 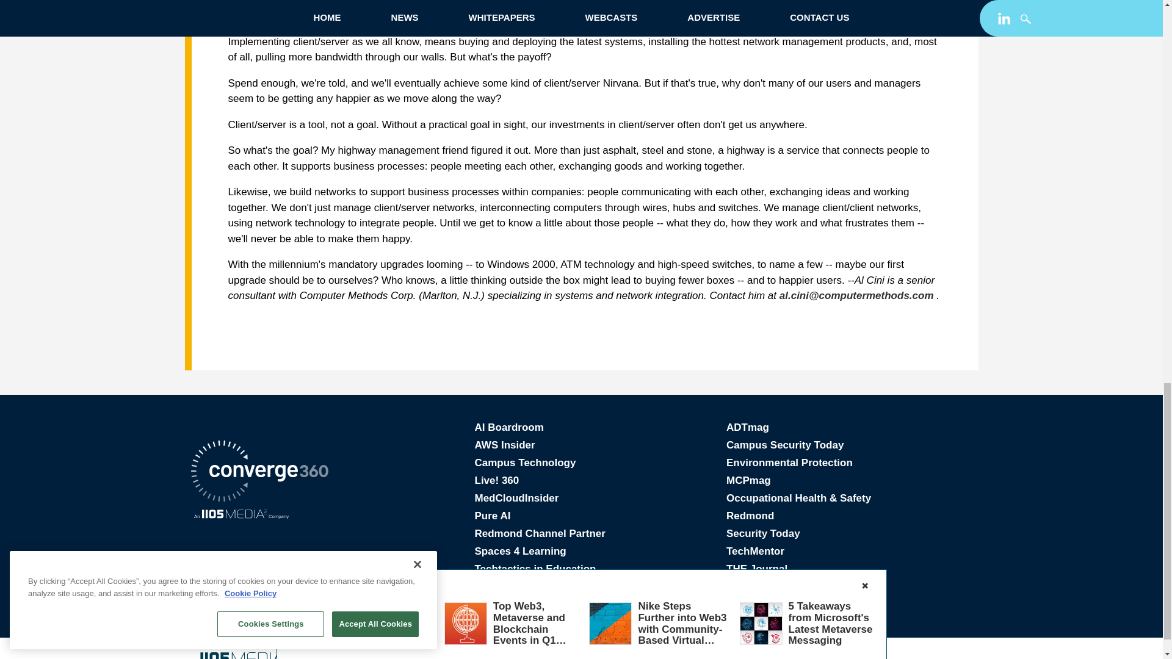 I want to click on Spaces 4 Learning, so click(x=520, y=551).